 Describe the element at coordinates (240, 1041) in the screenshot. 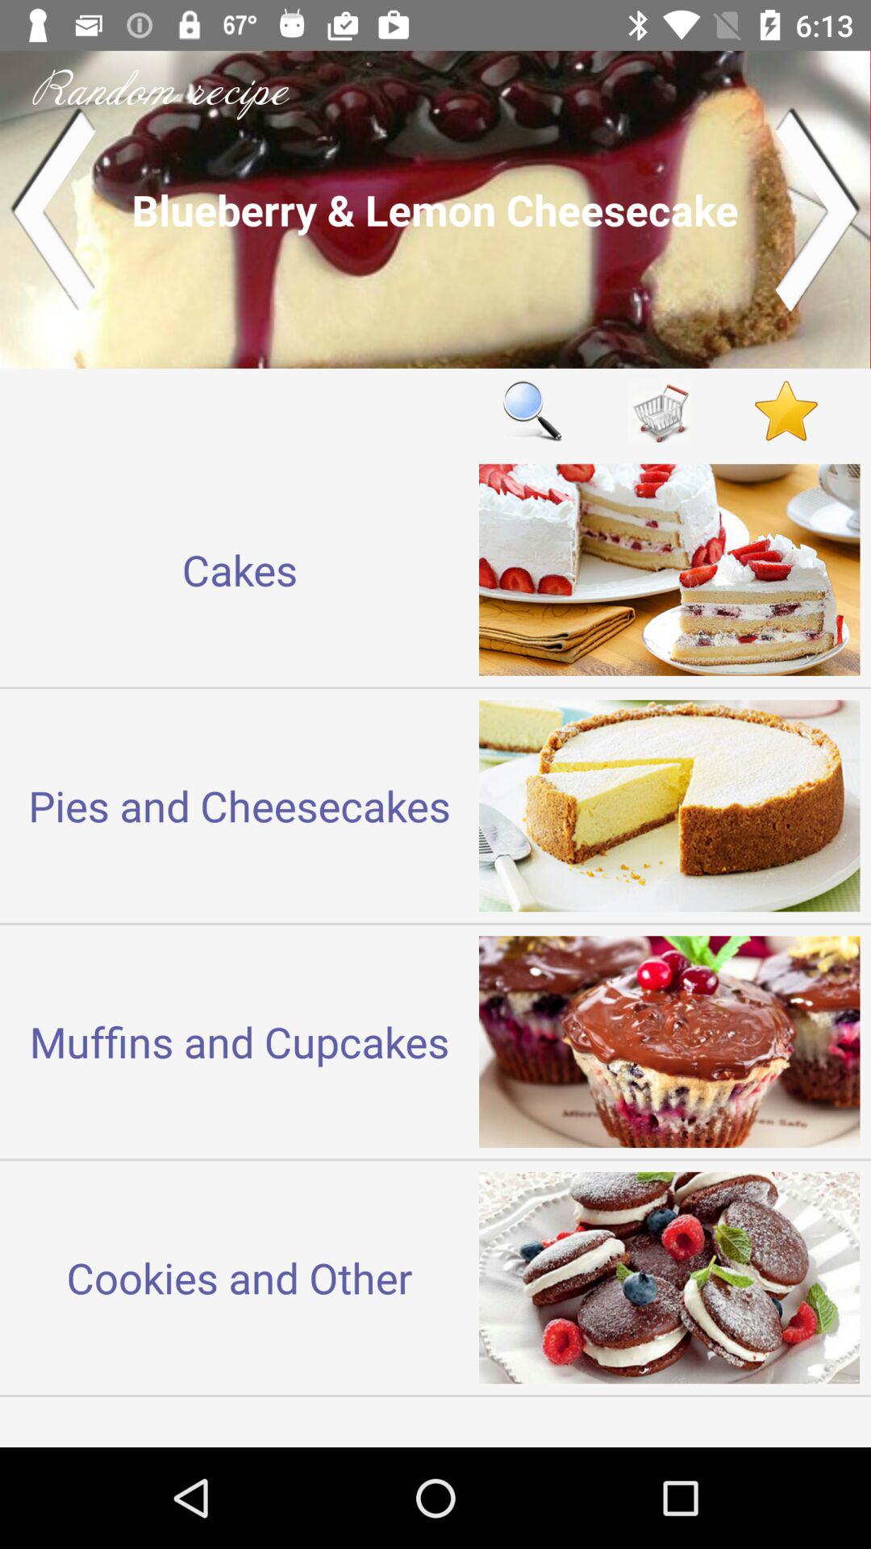

I see `press icon below pies and cheesecakes icon` at that location.